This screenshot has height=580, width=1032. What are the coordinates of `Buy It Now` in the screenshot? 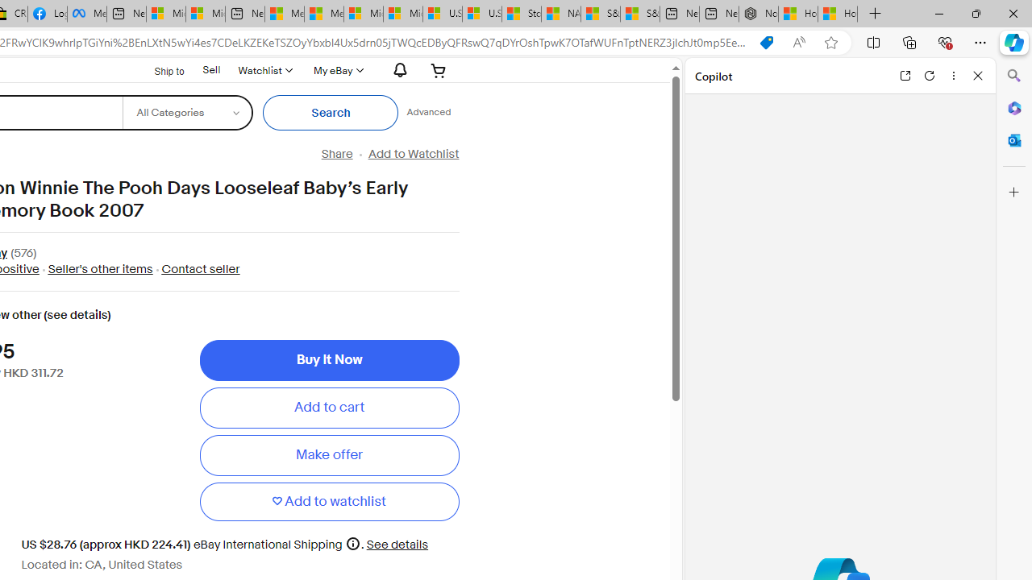 It's located at (329, 360).